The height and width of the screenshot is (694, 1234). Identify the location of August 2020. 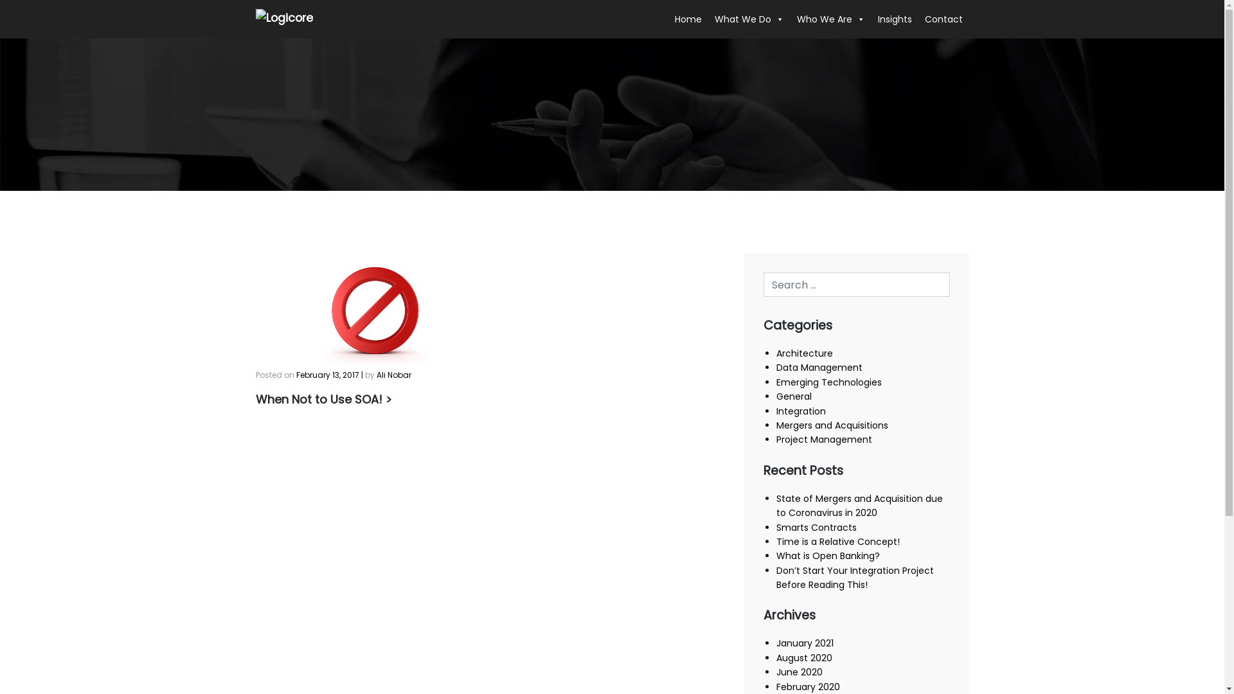
(805, 658).